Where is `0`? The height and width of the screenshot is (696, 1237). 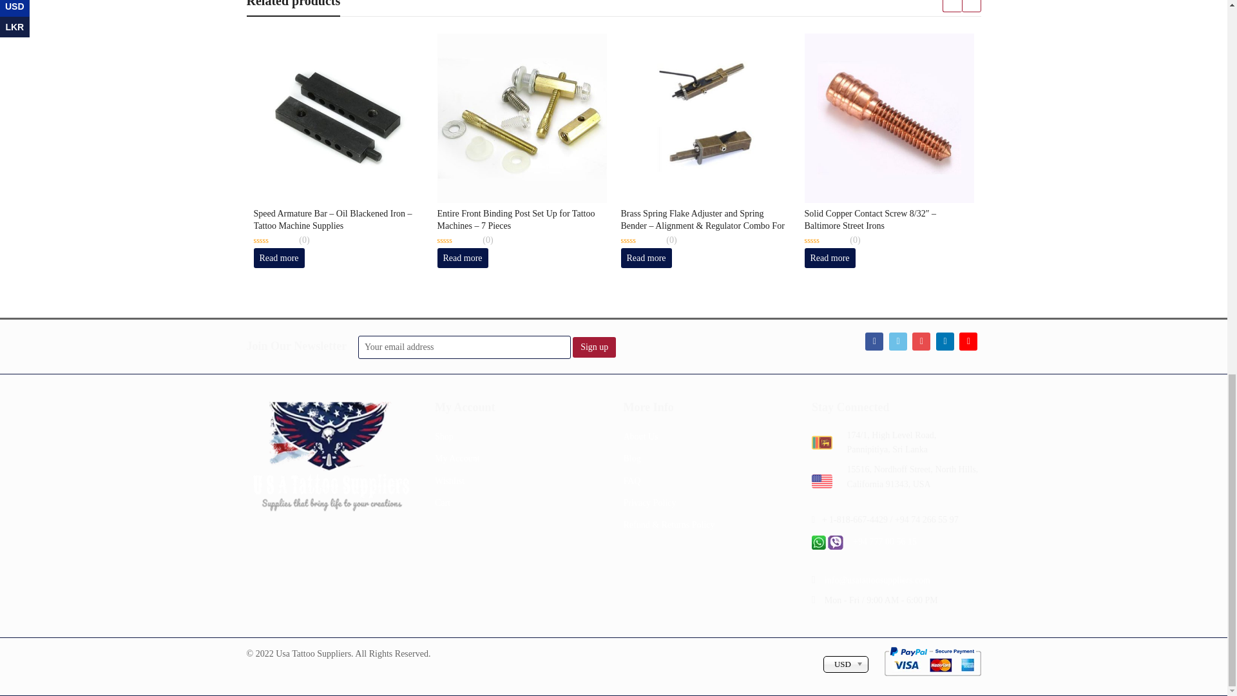 0 is located at coordinates (825, 240).